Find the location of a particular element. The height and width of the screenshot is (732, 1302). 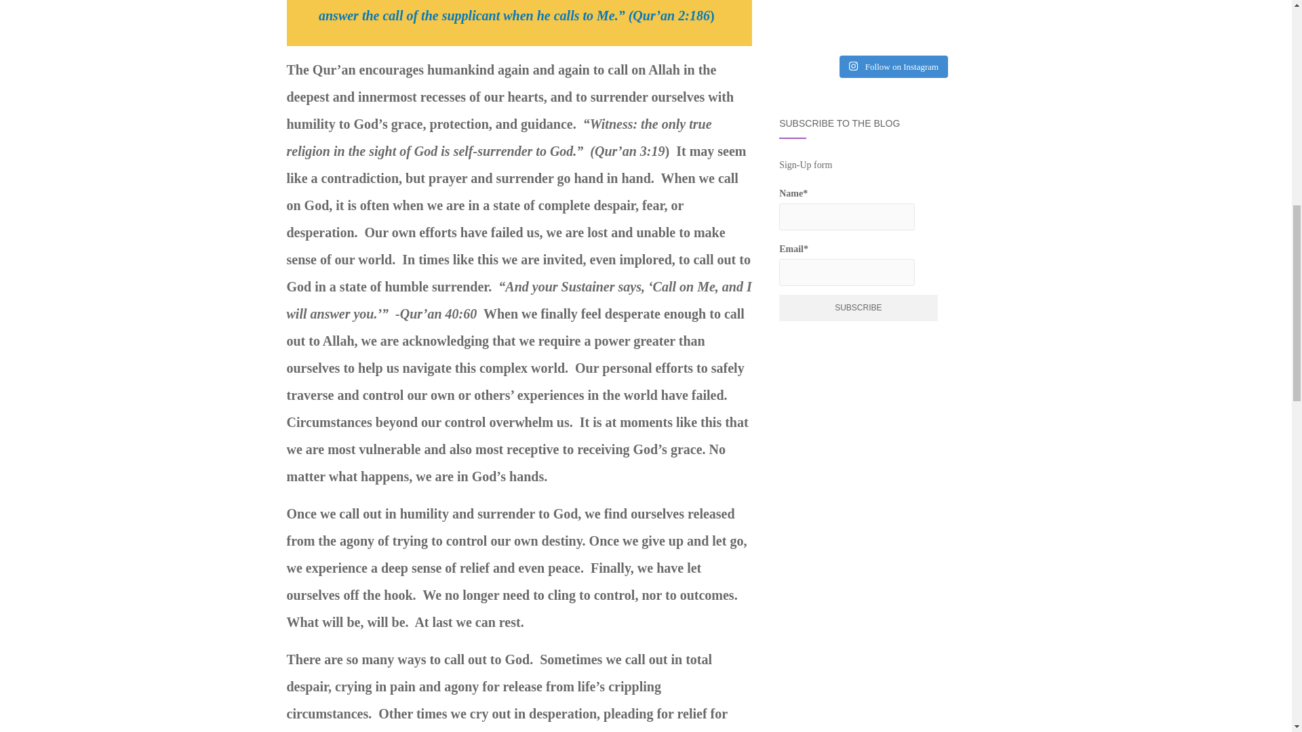

Follow on Instagram is located at coordinates (894, 66).